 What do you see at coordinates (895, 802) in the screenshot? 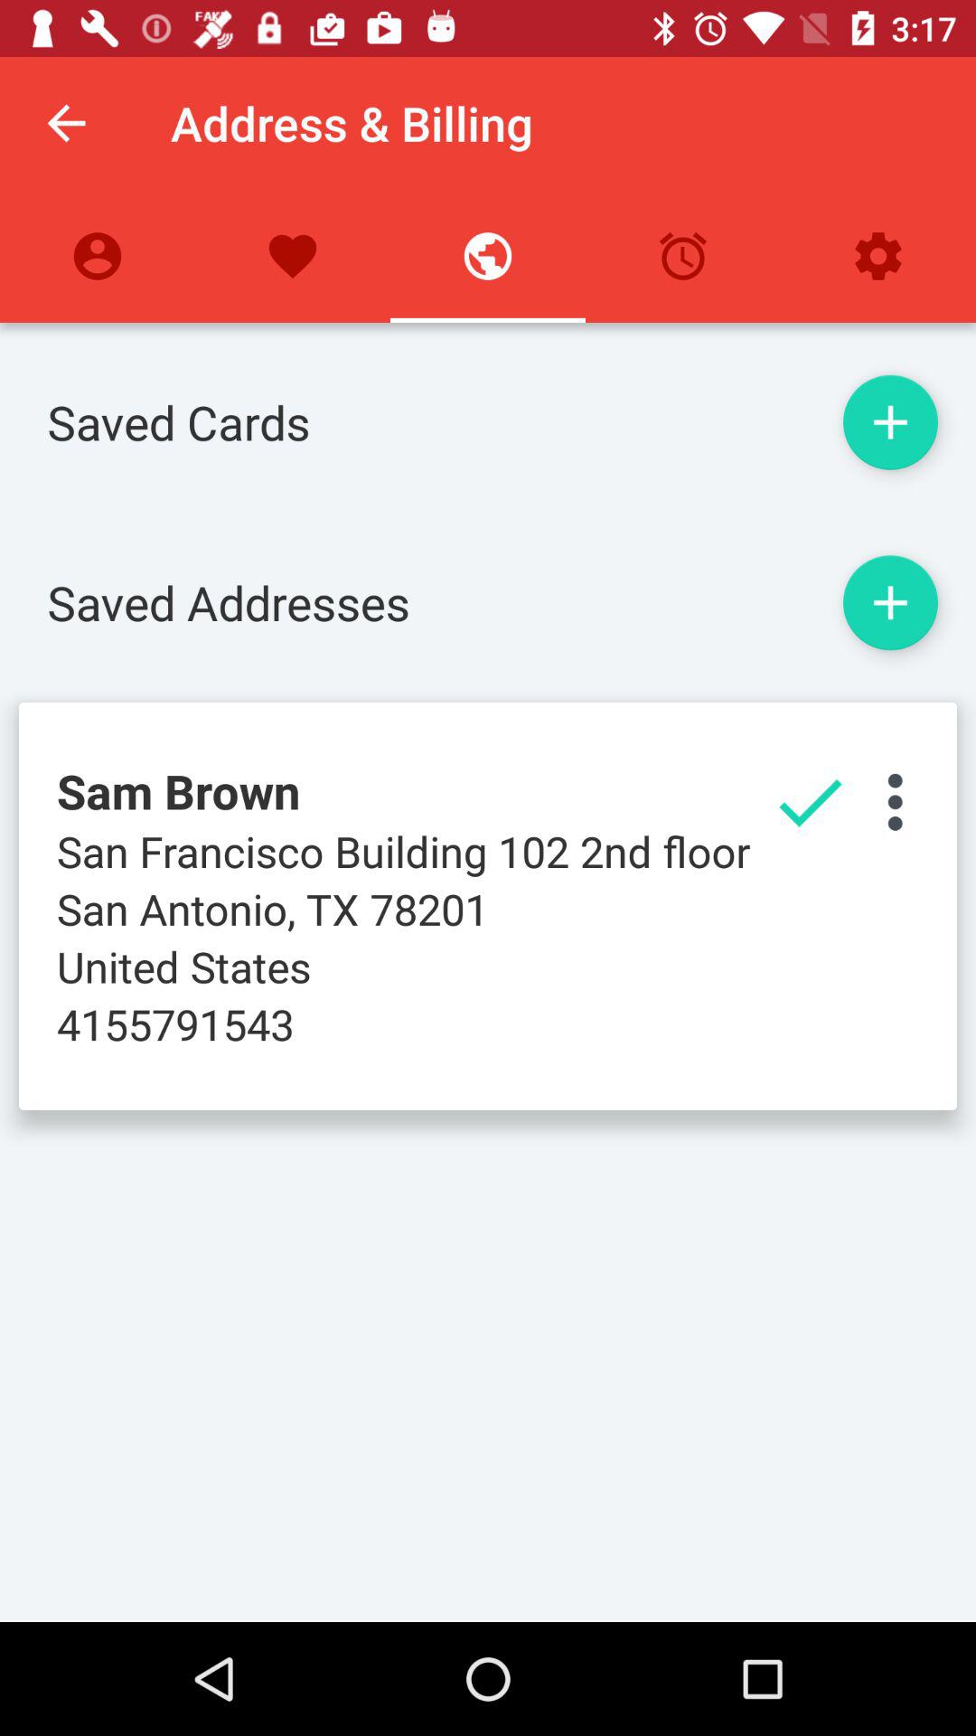
I see `open settings` at bounding box center [895, 802].